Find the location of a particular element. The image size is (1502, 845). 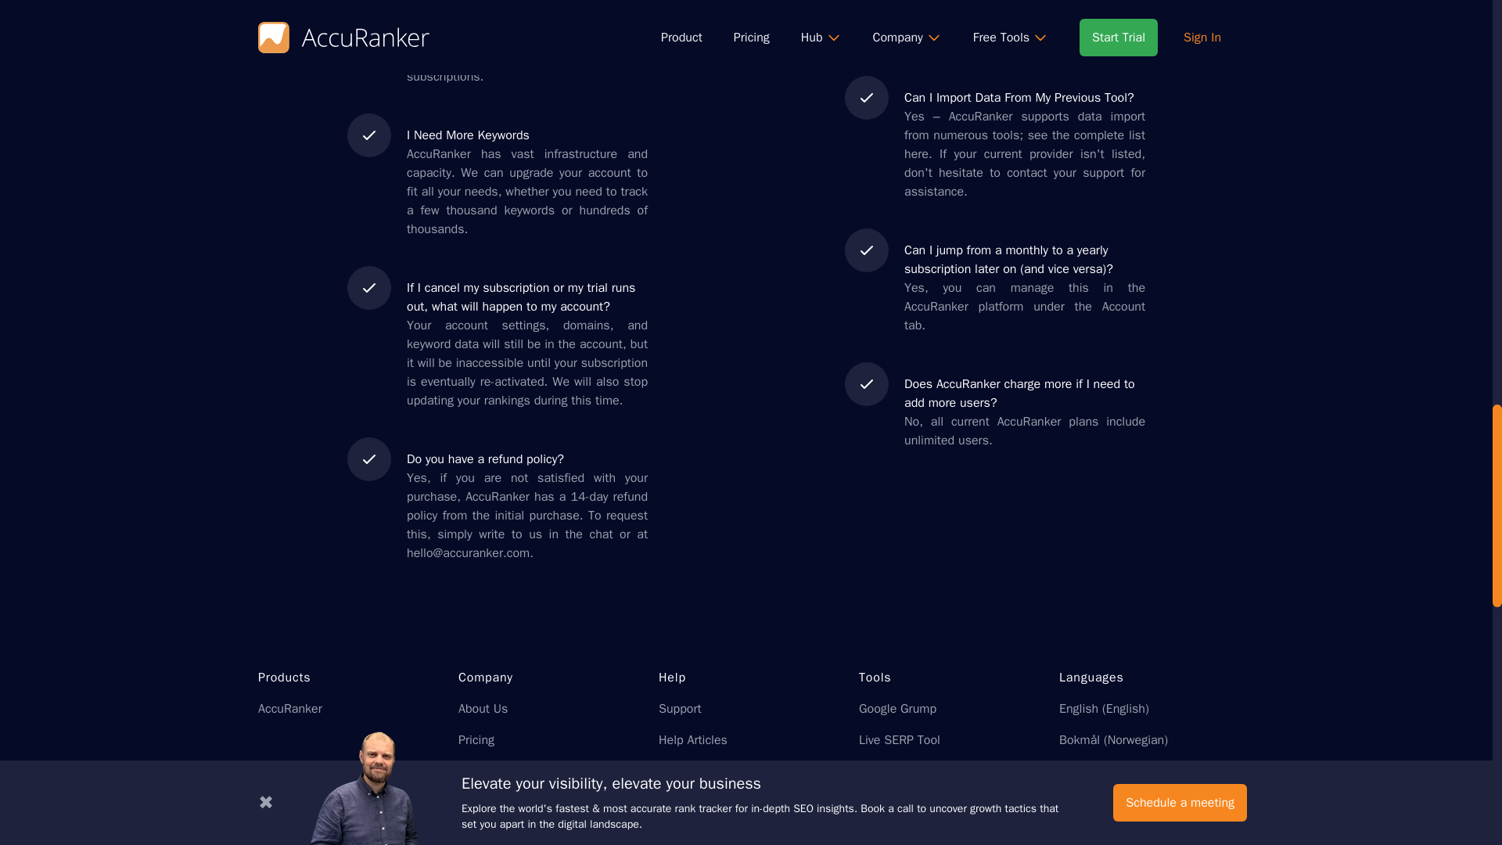

Cases is located at coordinates (676, 834).